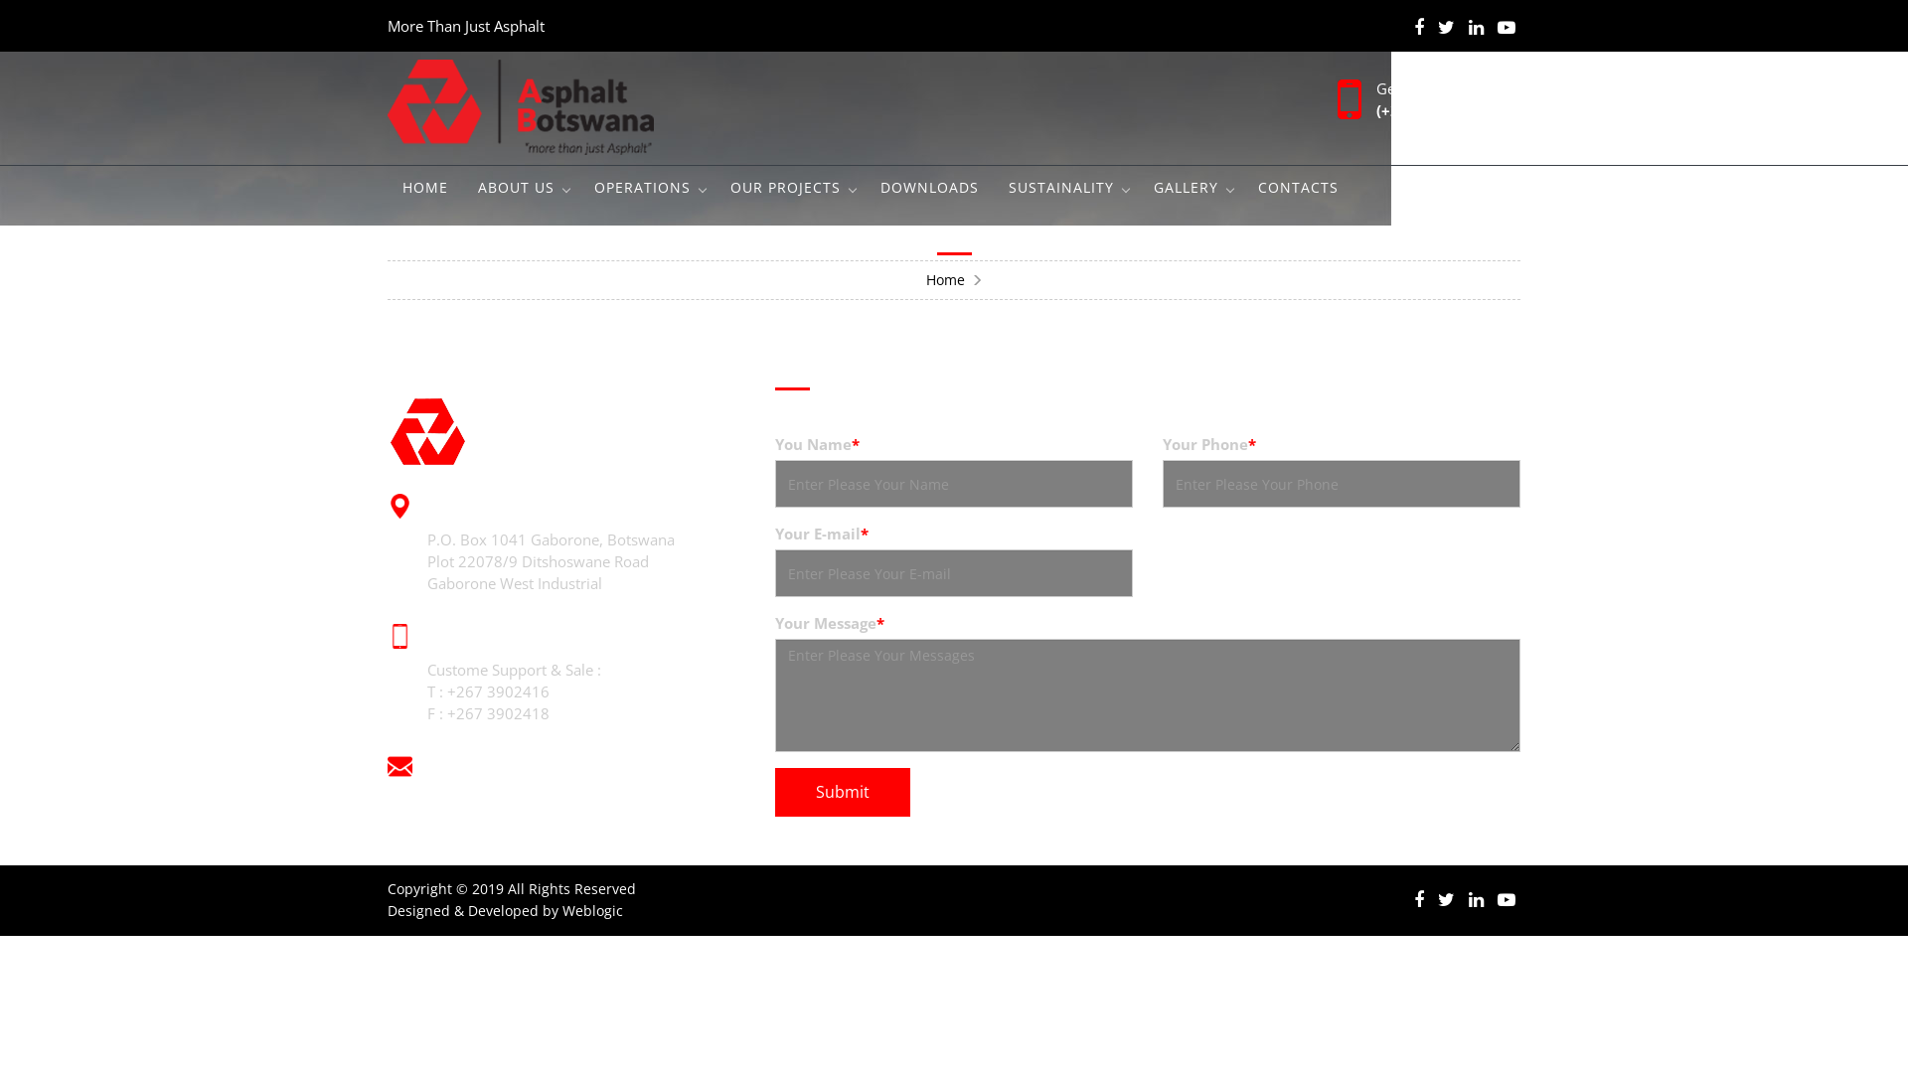 This screenshot has width=1908, height=1073. Describe the element at coordinates (529, 800) in the screenshot. I see `E-mail : albert@asphalt.co.bw` at that location.